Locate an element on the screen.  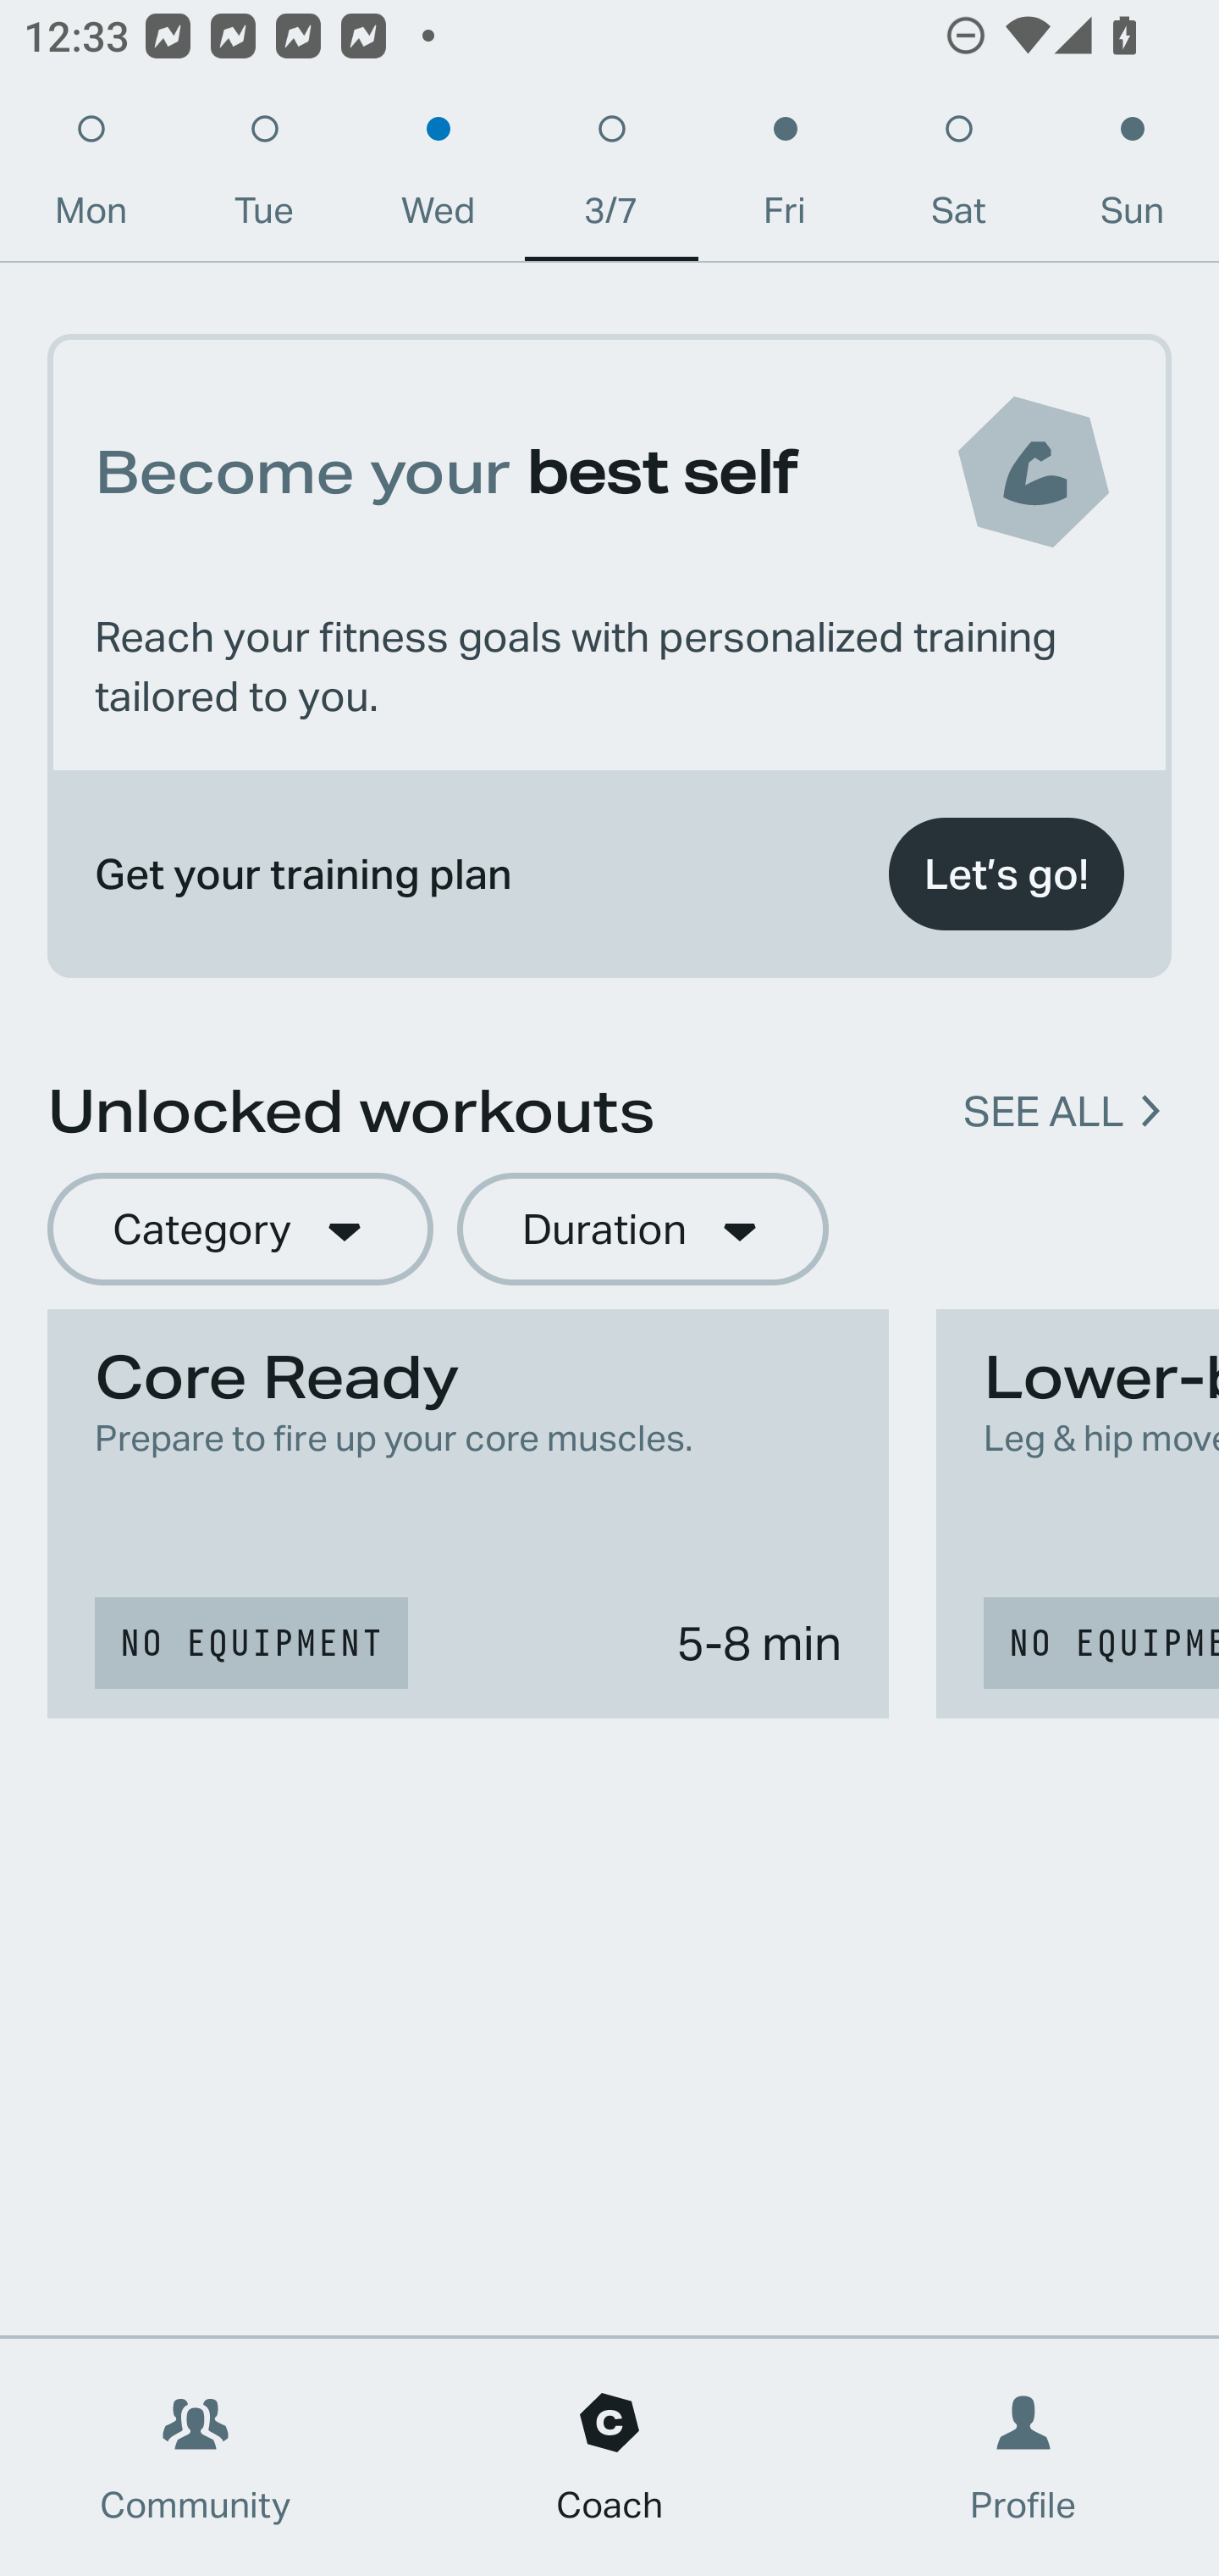
Fri is located at coordinates (785, 178).